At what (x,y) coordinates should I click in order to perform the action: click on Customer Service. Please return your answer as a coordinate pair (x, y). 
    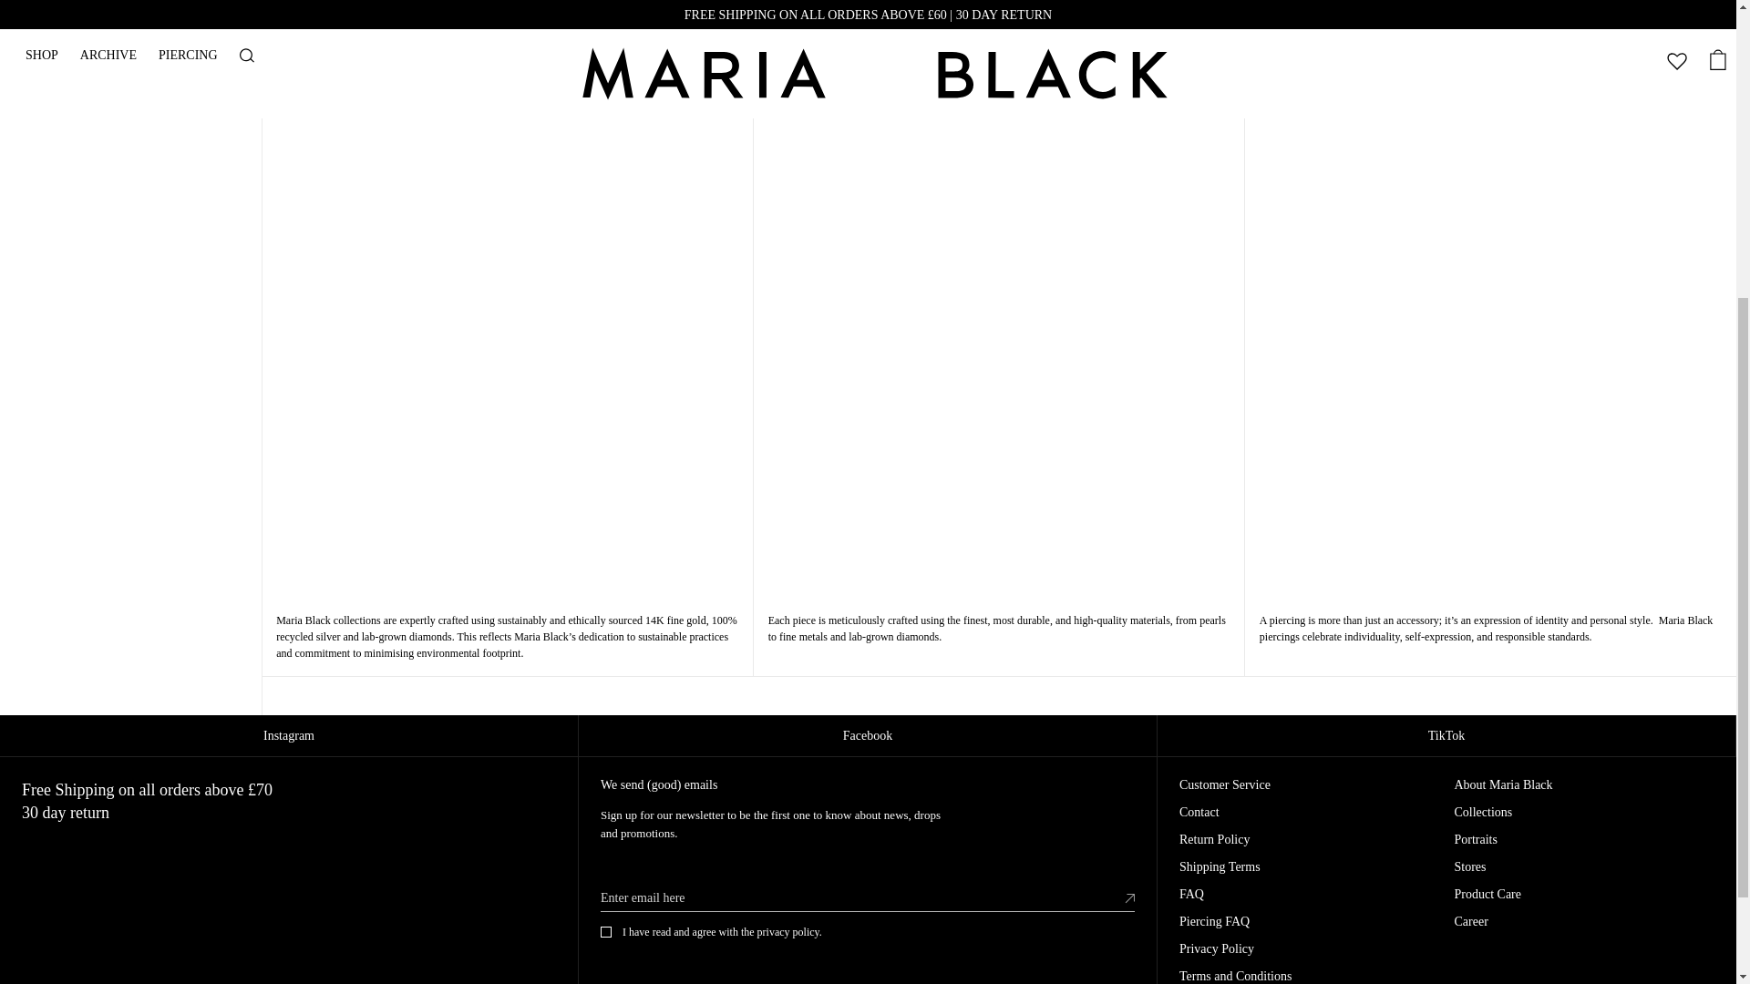
    Looking at the image, I should click on (1225, 785).